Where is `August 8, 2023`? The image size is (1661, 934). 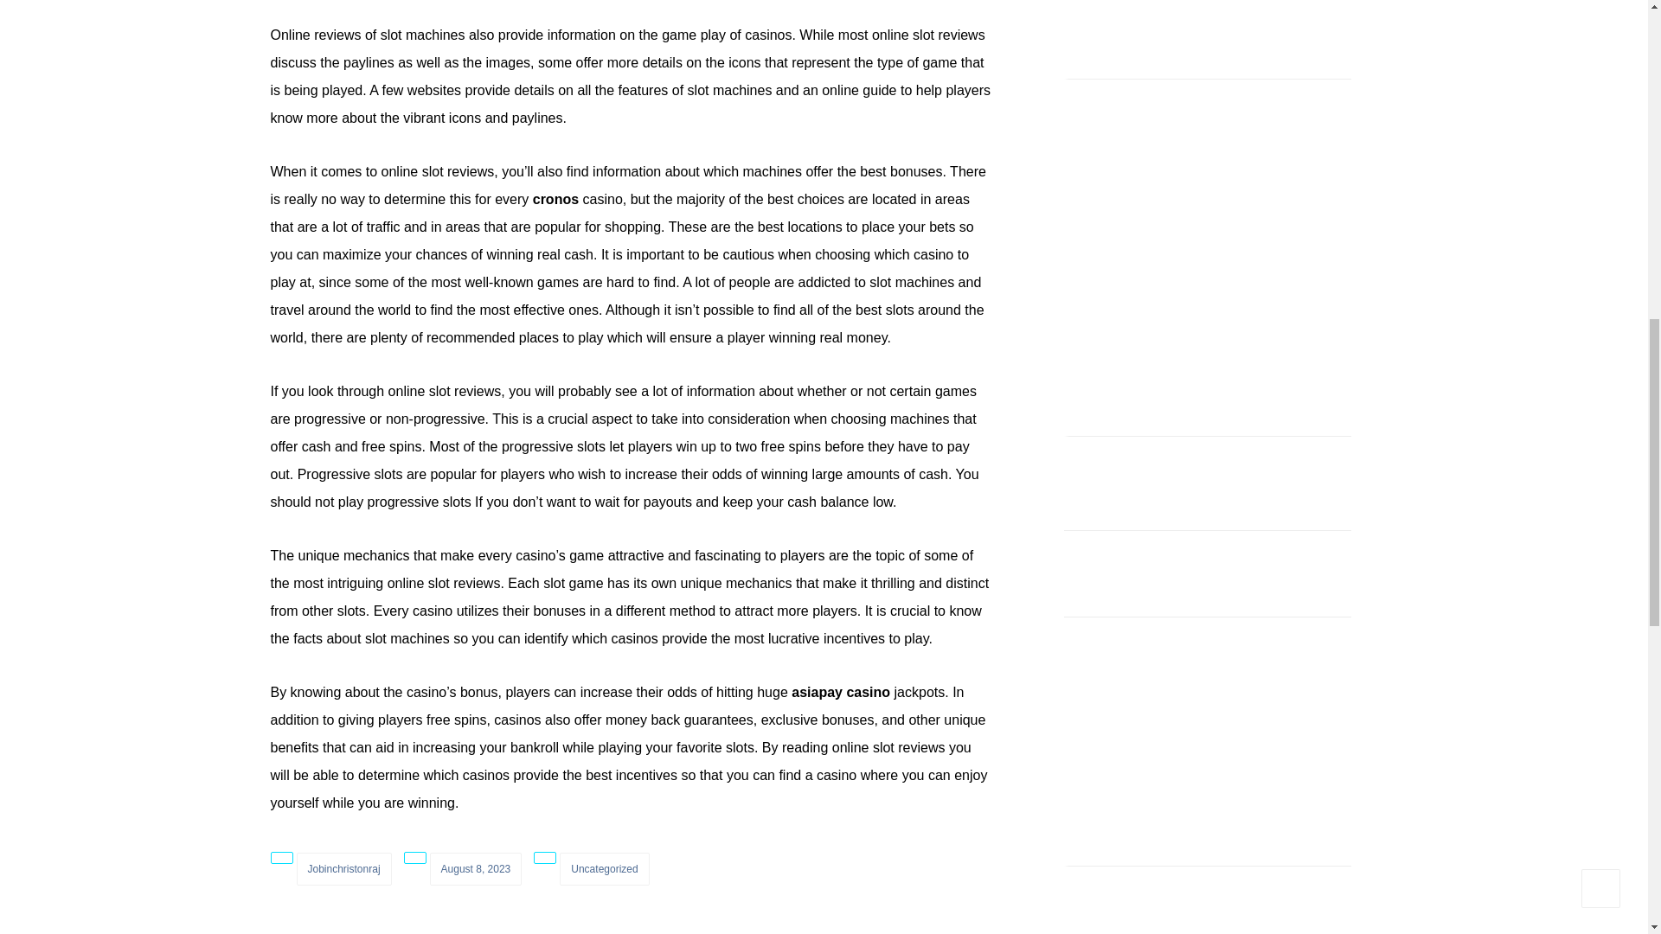
August 8, 2023 is located at coordinates (476, 868).